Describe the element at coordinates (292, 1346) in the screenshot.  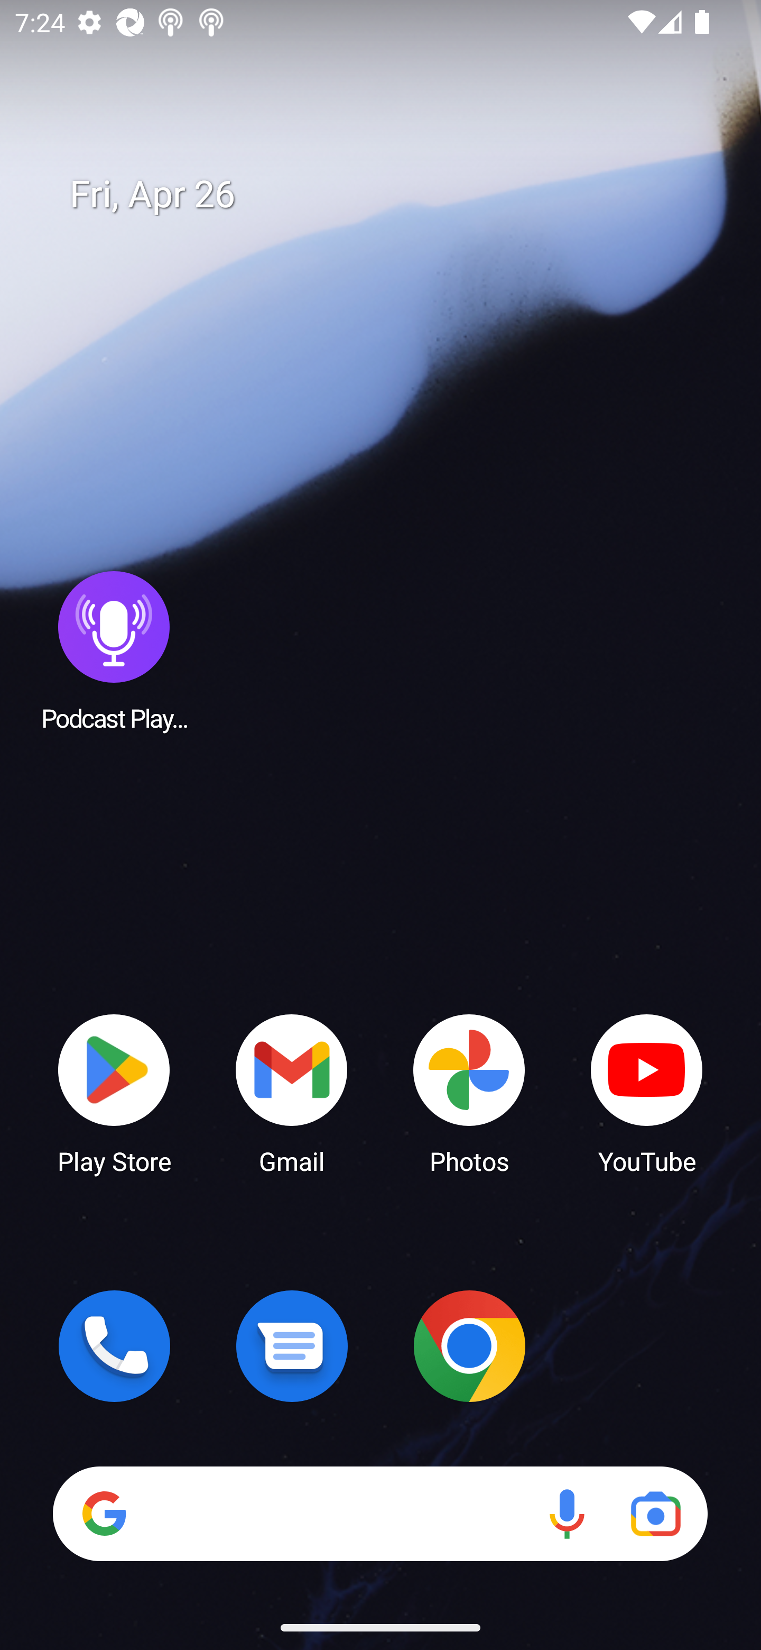
I see `Messages` at that location.